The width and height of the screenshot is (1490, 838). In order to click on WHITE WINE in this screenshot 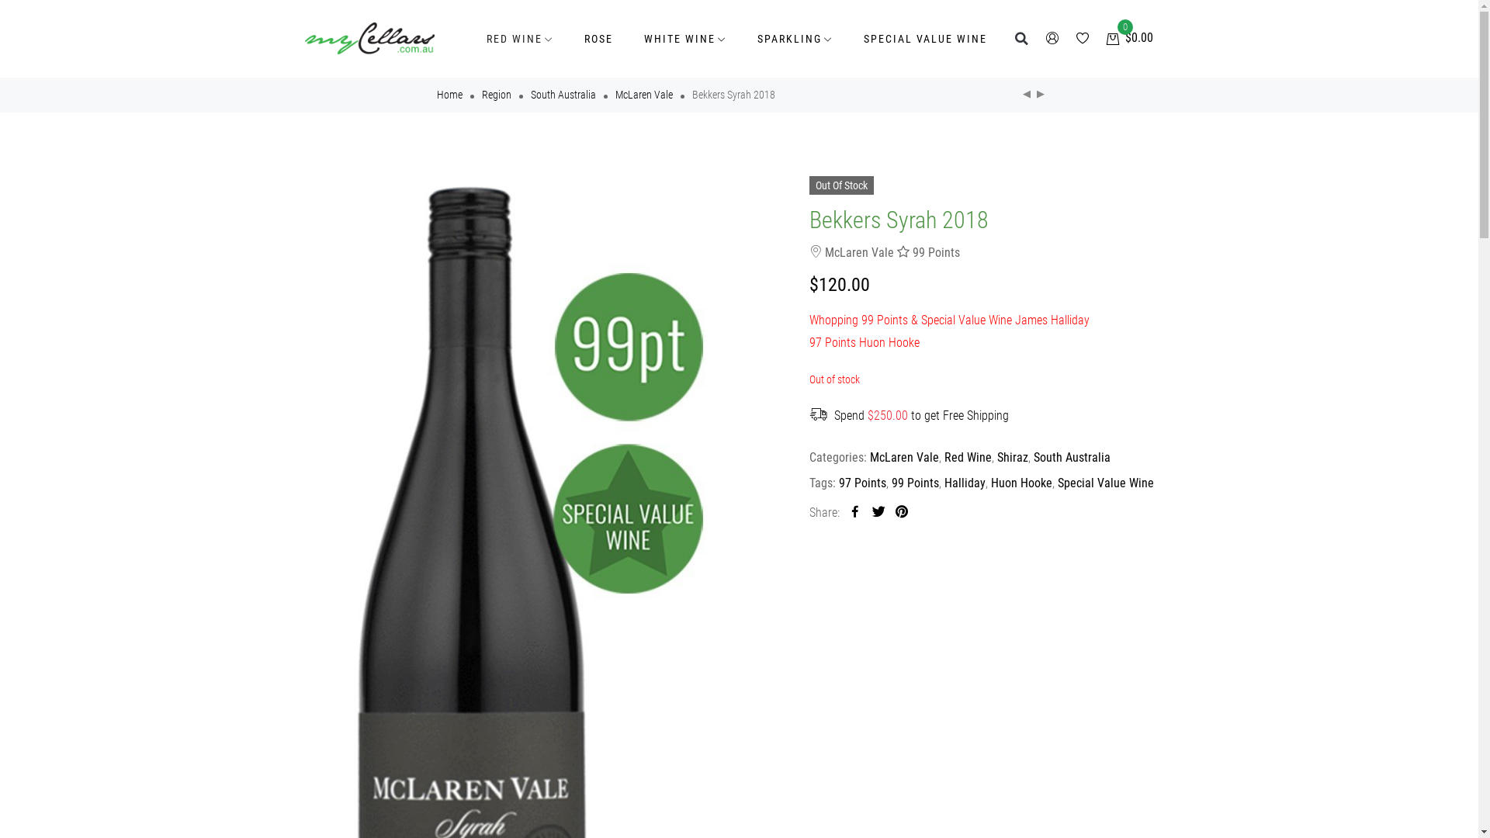, I will do `click(685, 39)`.